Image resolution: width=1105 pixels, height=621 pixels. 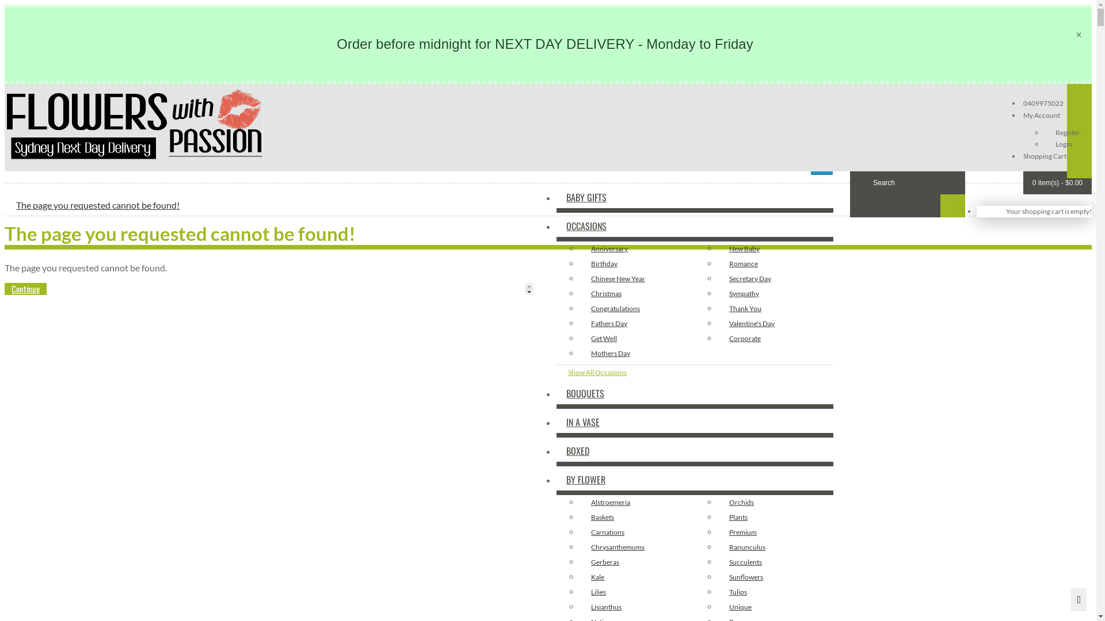 I want to click on Fathers Day, so click(x=637, y=324).